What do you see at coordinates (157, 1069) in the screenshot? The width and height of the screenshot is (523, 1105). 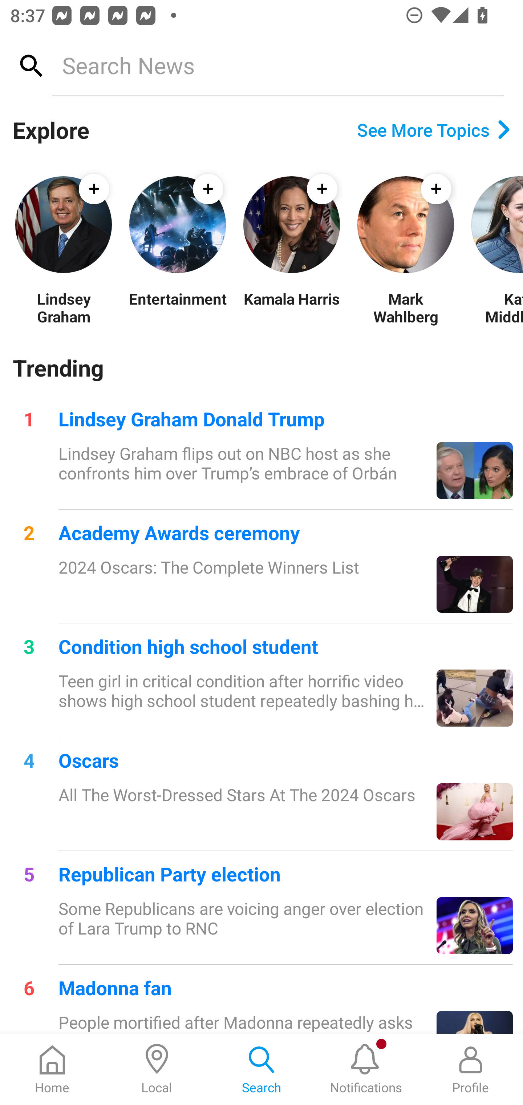 I see `Local` at bounding box center [157, 1069].